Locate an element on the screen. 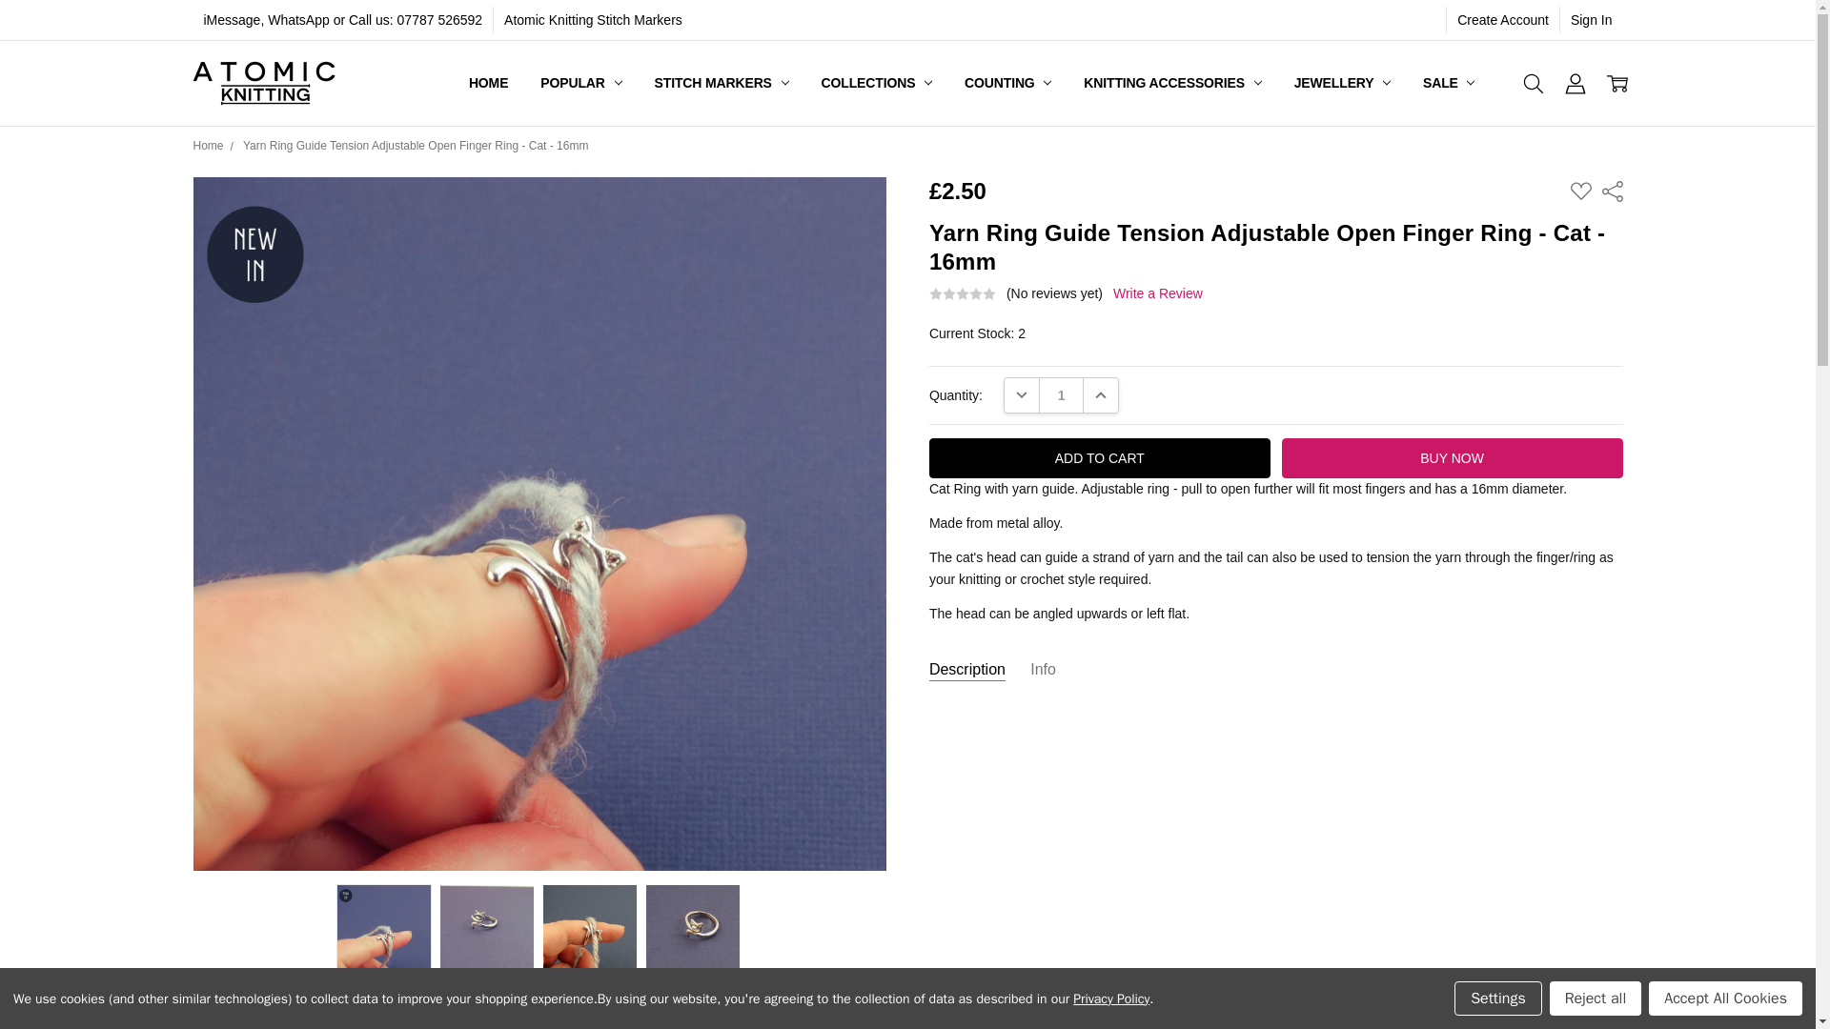 This screenshot has height=1029, width=1830. POPULAR is located at coordinates (579, 83).